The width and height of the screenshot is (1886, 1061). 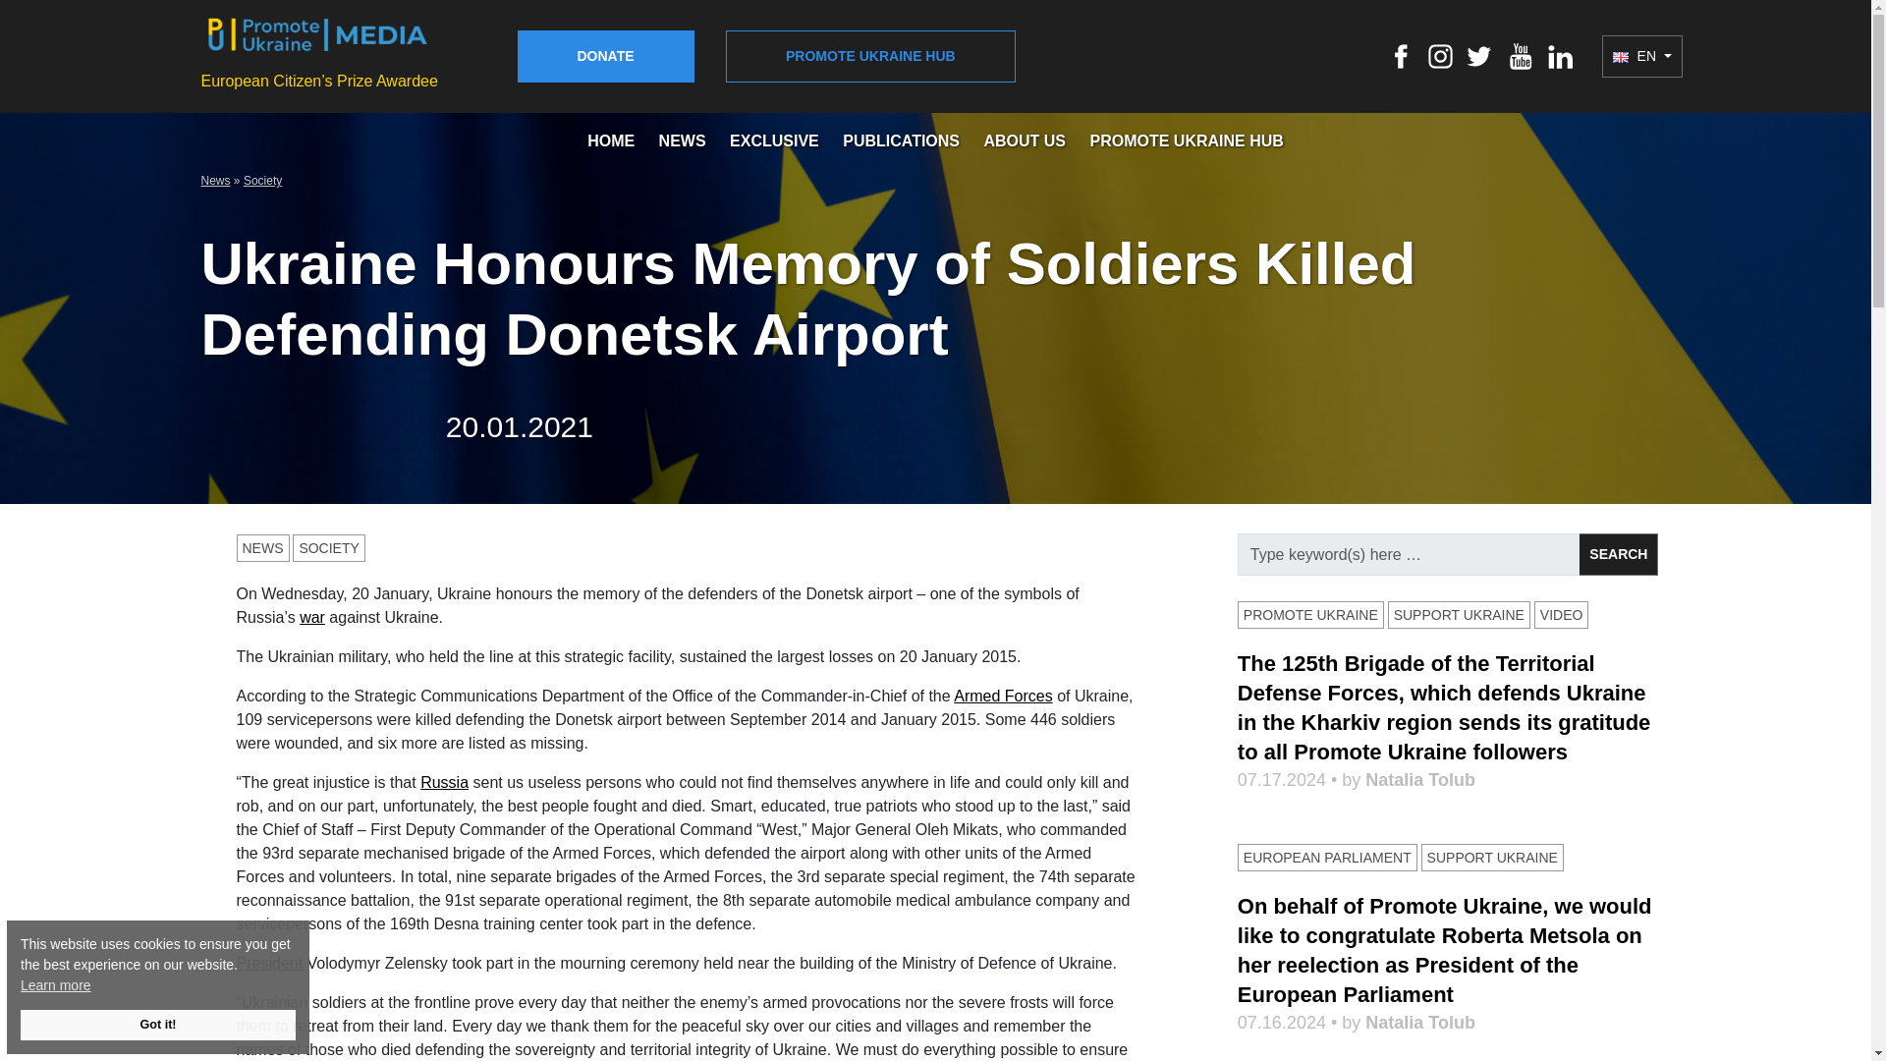 I want to click on NEWS, so click(x=682, y=141).